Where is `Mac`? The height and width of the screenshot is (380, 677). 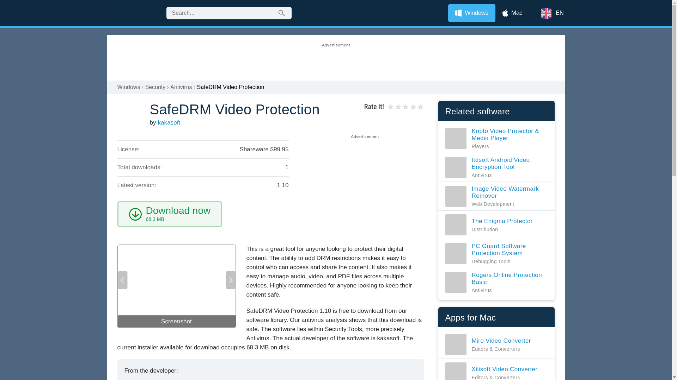
Mac is located at coordinates (488, 344).